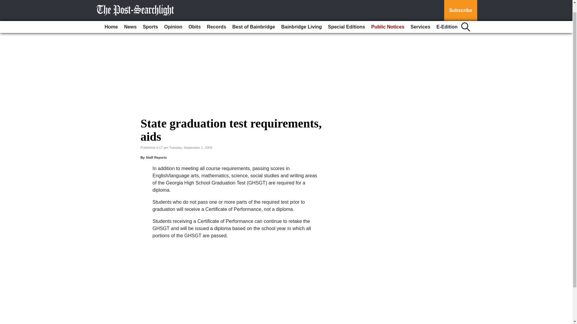  Describe the element at coordinates (150, 17) in the screenshot. I see `Sports` at that location.